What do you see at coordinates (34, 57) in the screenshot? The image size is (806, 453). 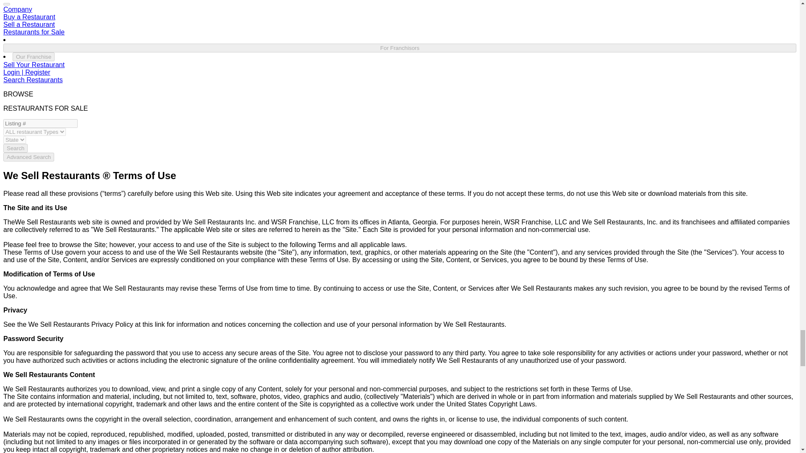 I see `Our Franchise` at bounding box center [34, 57].